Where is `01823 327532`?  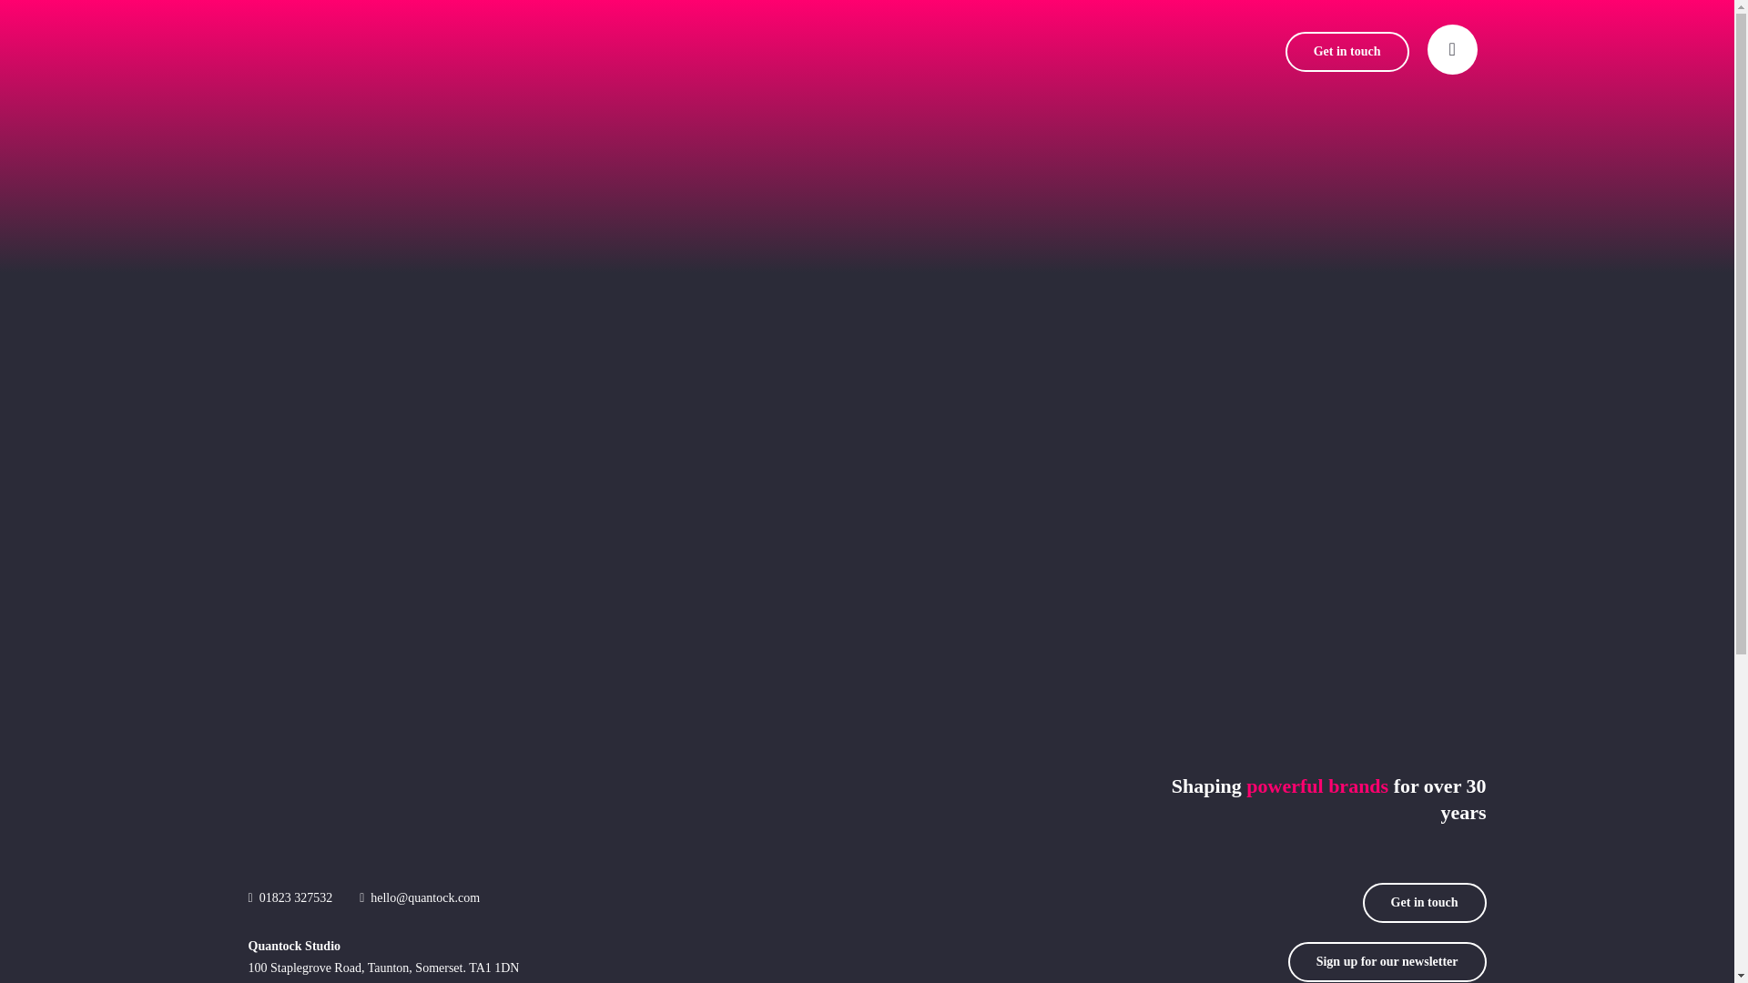 01823 327532 is located at coordinates (296, 897).